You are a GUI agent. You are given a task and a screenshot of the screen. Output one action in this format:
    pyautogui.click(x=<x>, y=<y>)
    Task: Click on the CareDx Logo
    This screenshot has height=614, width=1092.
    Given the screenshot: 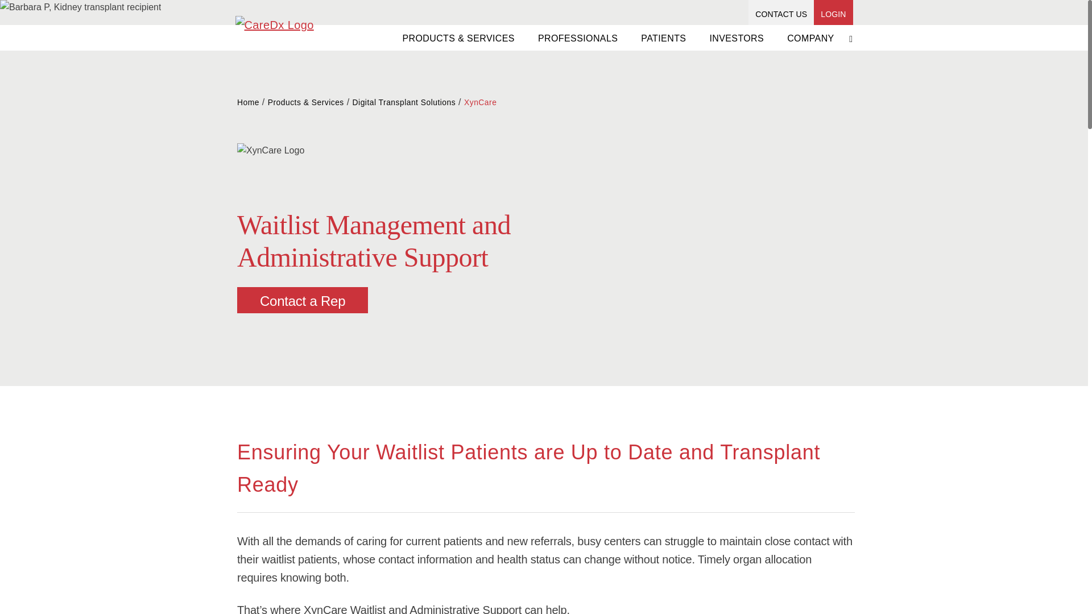 What is the action you would take?
    pyautogui.click(x=275, y=25)
    